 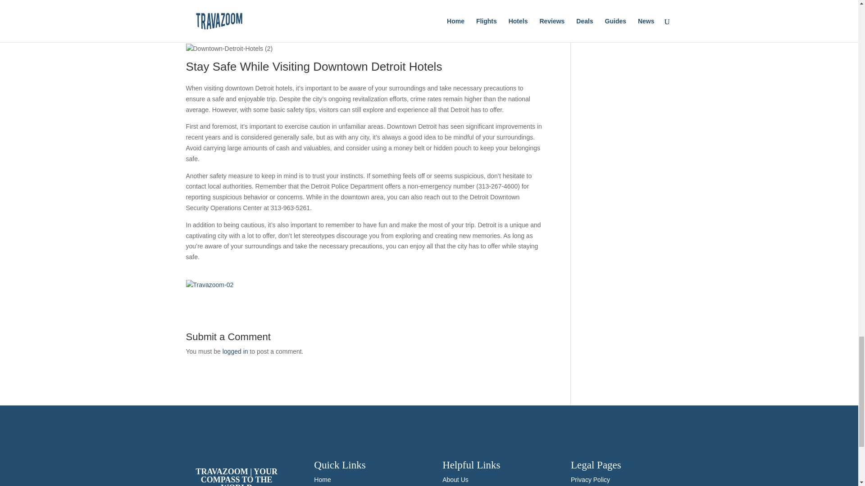 What do you see at coordinates (235, 351) in the screenshot?
I see `logged in` at bounding box center [235, 351].